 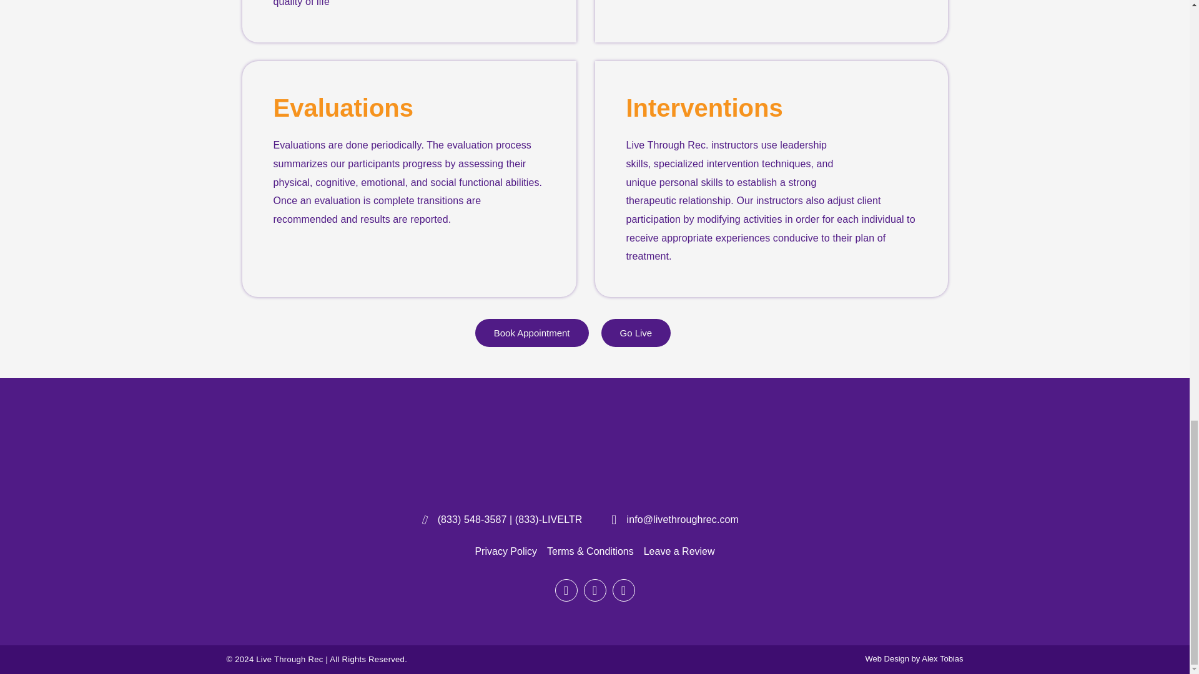 What do you see at coordinates (679, 552) in the screenshot?
I see `Leave a Review` at bounding box center [679, 552].